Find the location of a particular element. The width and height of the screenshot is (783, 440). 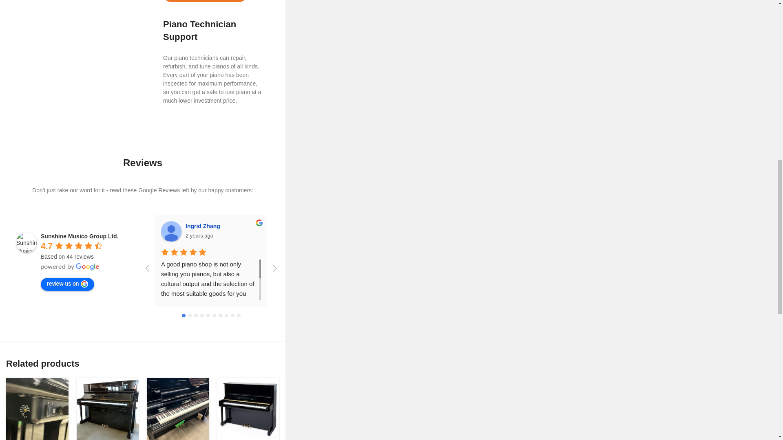

Ingrid Zhang is located at coordinates (171, 231).